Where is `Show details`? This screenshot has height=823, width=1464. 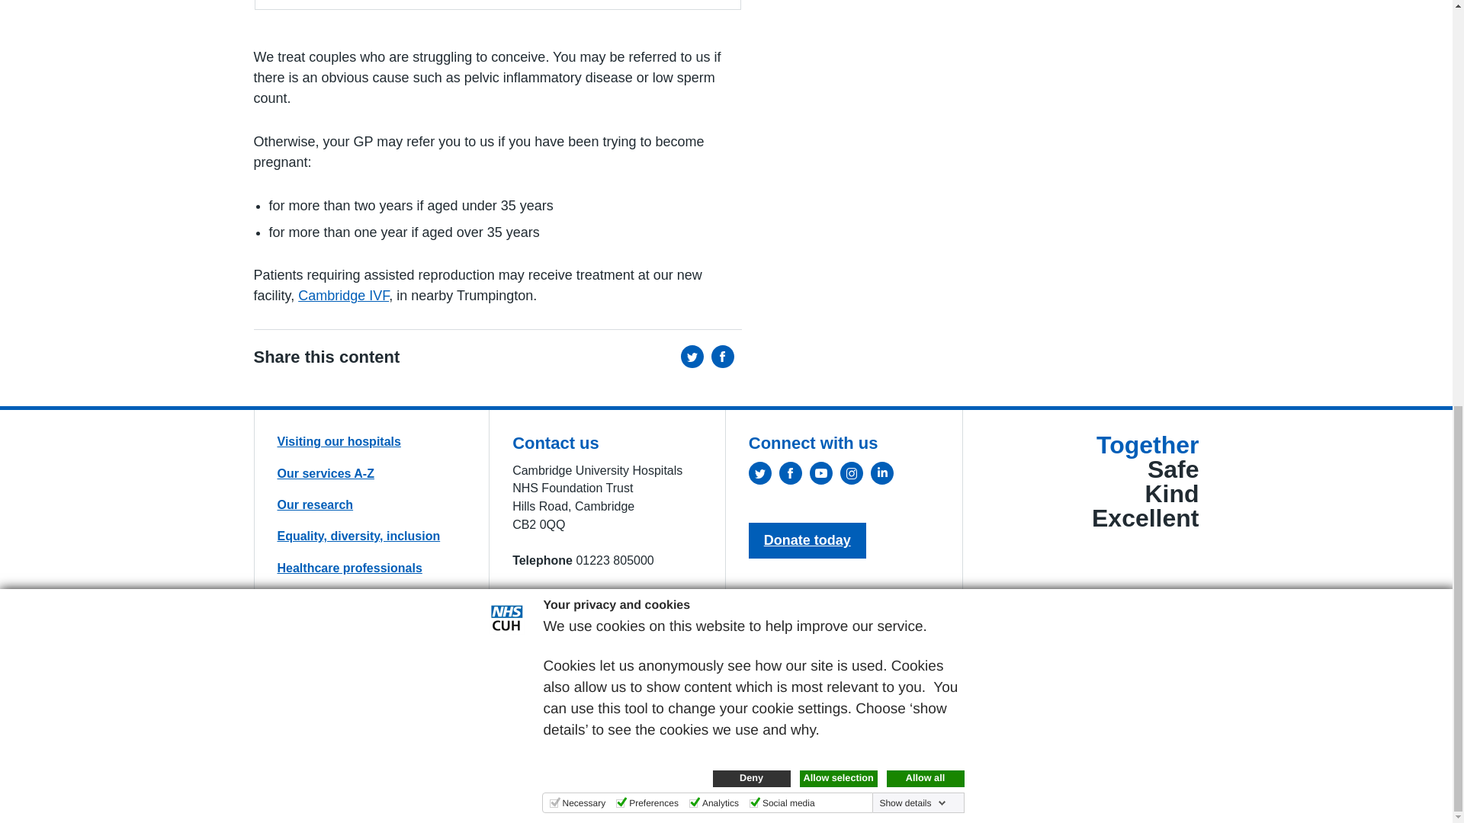 Show details is located at coordinates (912, 3).